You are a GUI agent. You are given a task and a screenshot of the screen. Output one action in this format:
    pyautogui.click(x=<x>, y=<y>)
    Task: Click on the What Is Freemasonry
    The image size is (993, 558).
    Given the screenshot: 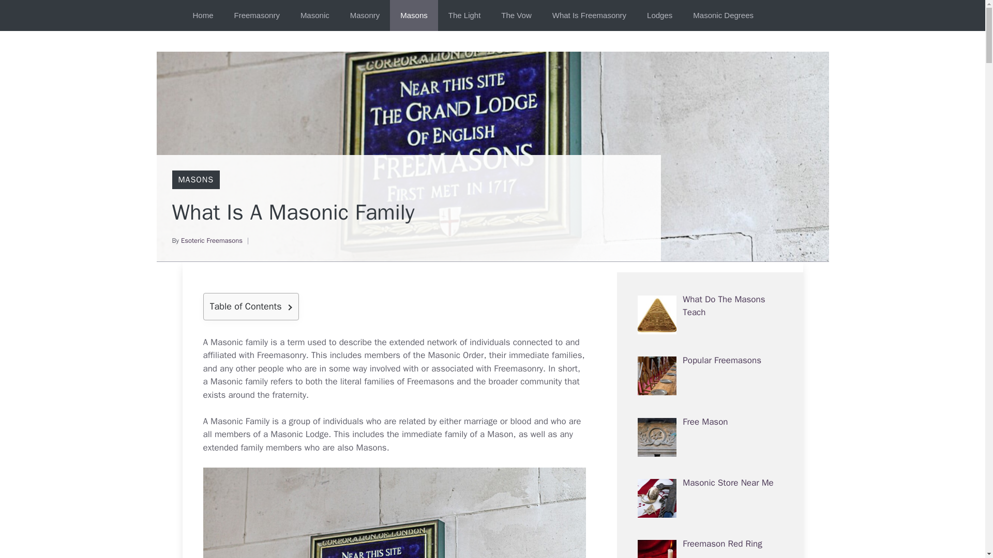 What is the action you would take?
    pyautogui.click(x=589, y=16)
    